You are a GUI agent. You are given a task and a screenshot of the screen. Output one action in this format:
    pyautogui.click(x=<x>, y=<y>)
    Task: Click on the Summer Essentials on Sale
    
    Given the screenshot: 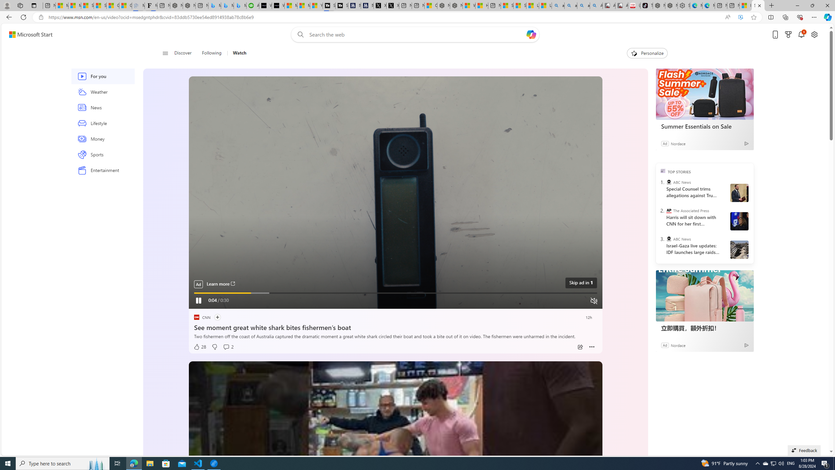 What is the action you would take?
    pyautogui.click(x=705, y=94)
    